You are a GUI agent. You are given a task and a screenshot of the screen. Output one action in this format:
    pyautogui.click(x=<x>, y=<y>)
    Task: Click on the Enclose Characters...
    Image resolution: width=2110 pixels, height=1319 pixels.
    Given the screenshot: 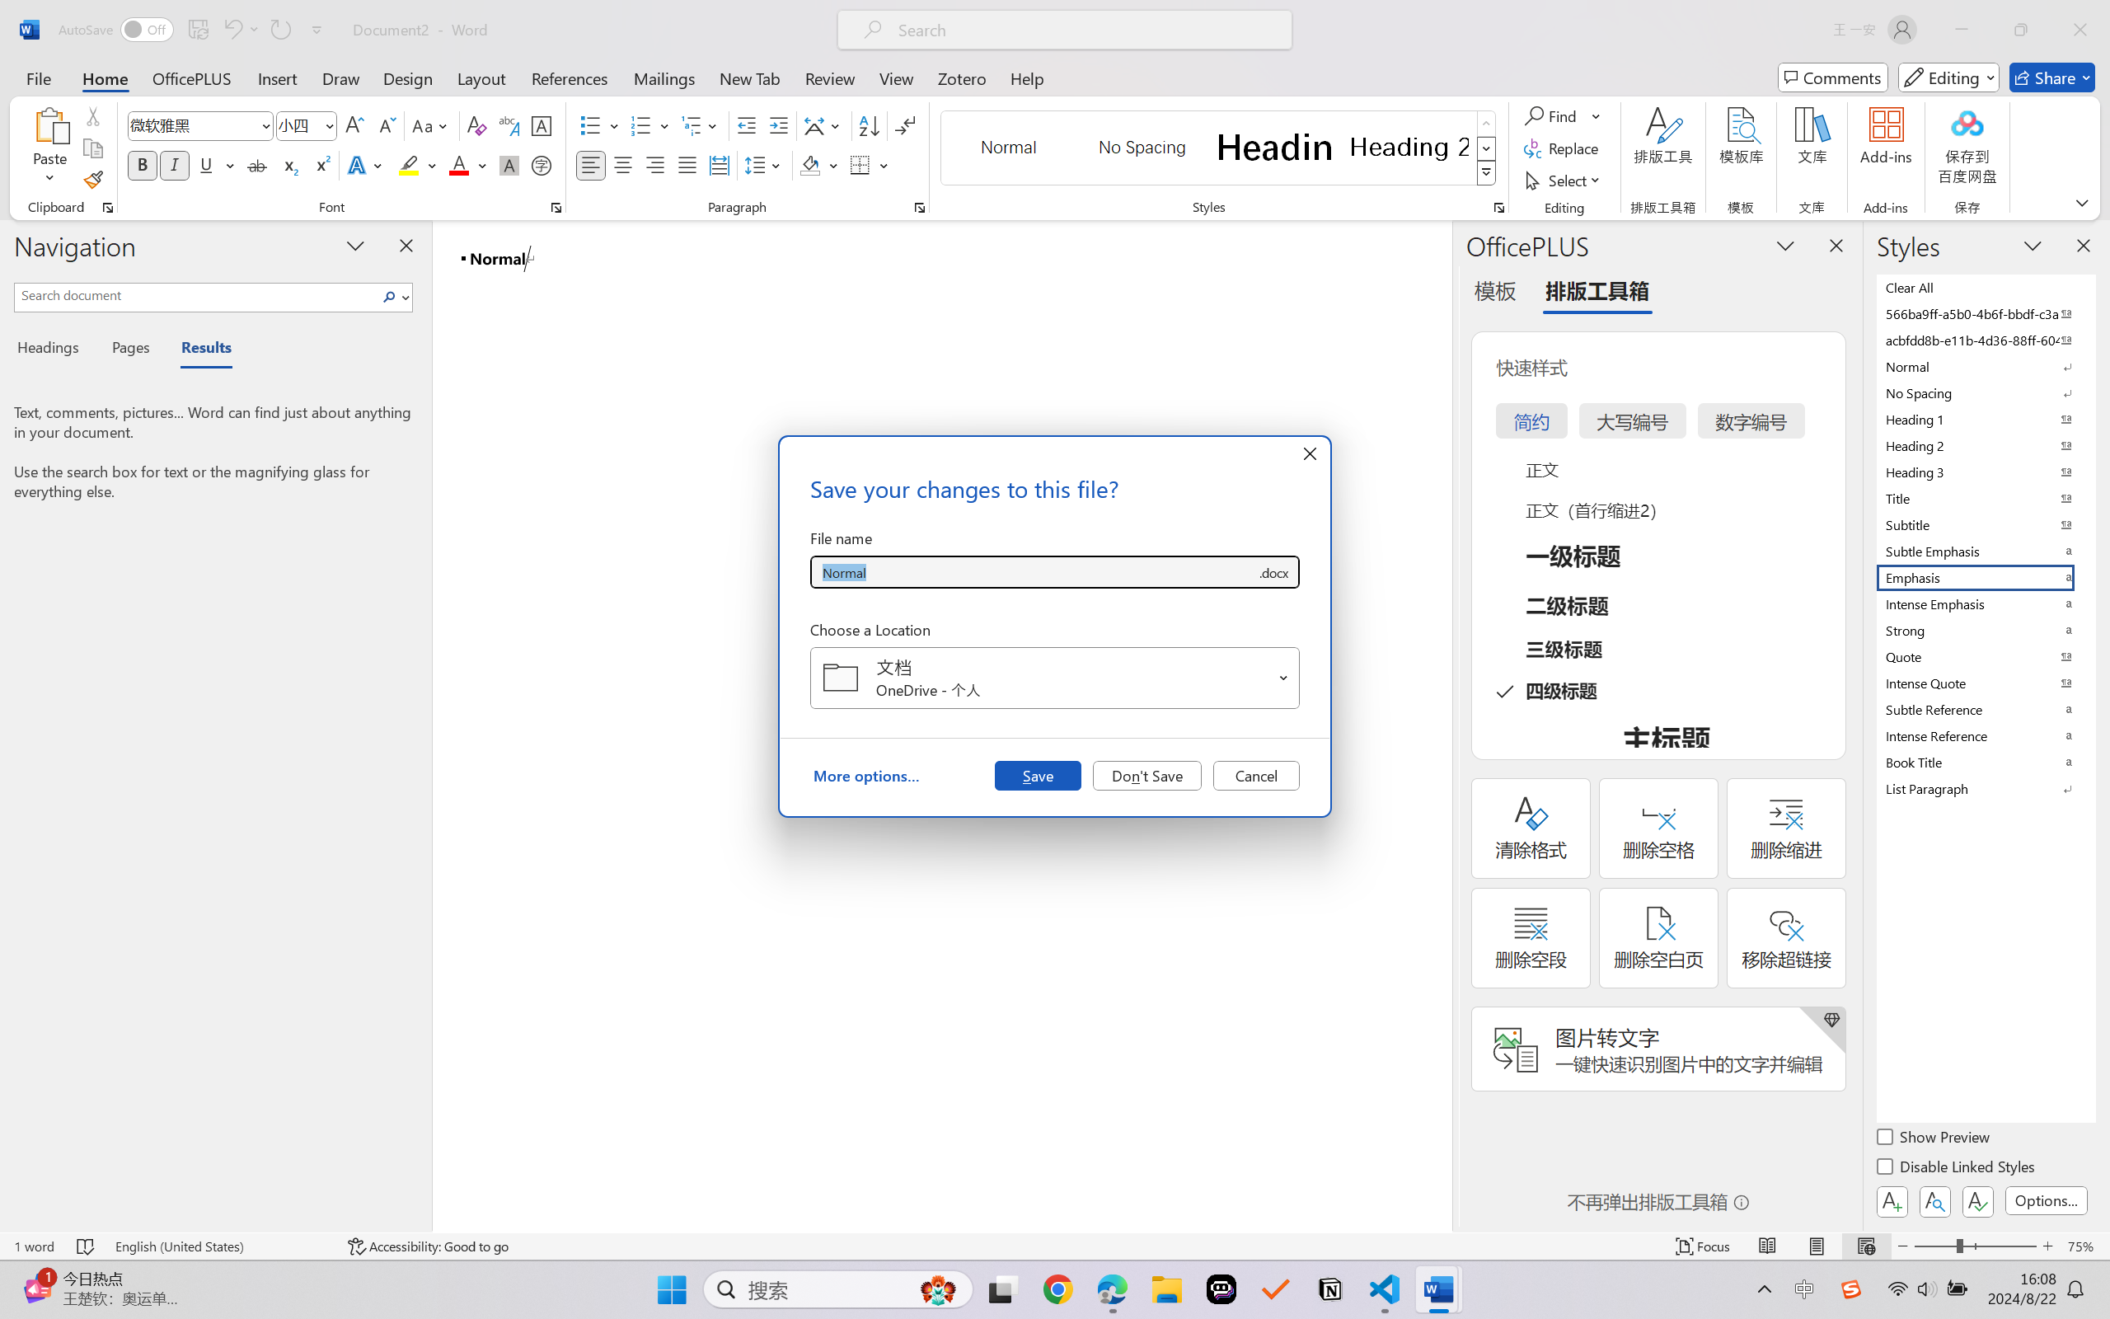 What is the action you would take?
    pyautogui.click(x=542, y=165)
    